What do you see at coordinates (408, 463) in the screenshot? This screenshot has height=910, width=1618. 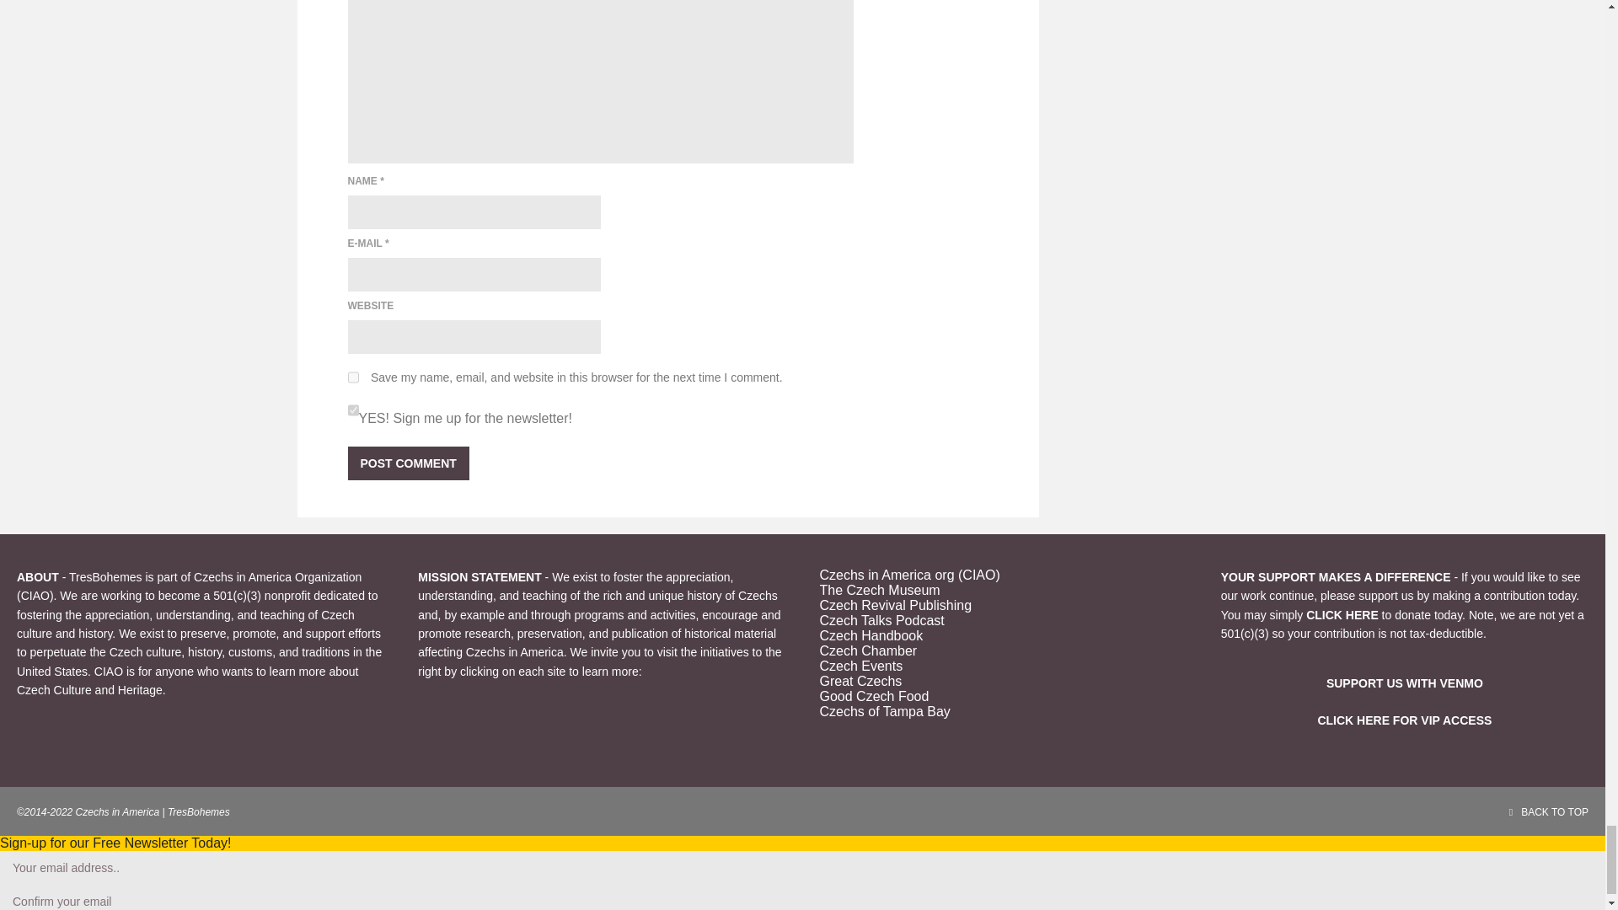 I see `Post Comment` at bounding box center [408, 463].